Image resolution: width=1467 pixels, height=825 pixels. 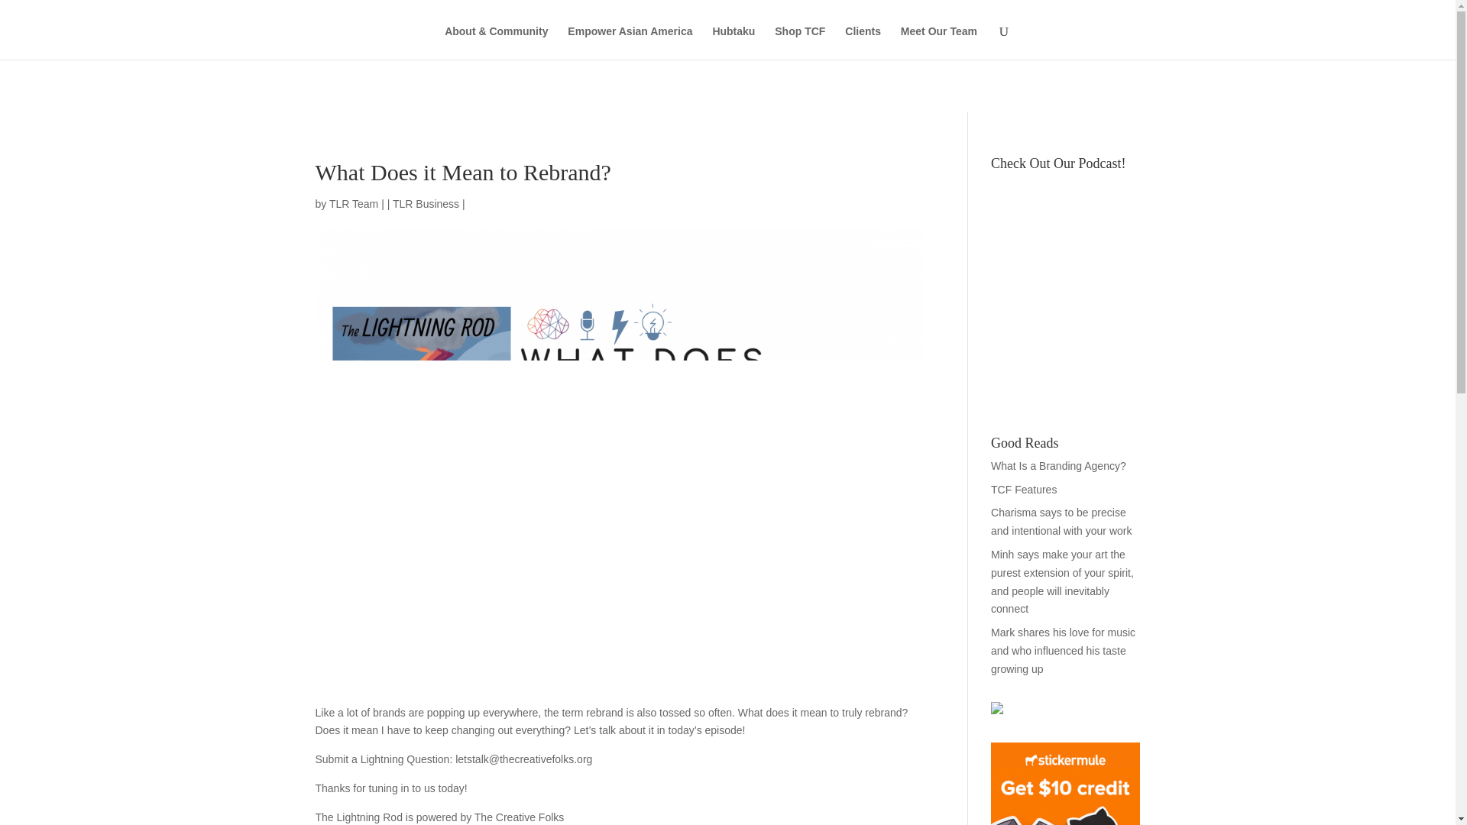 What do you see at coordinates (733, 42) in the screenshot?
I see `Hubtaku` at bounding box center [733, 42].